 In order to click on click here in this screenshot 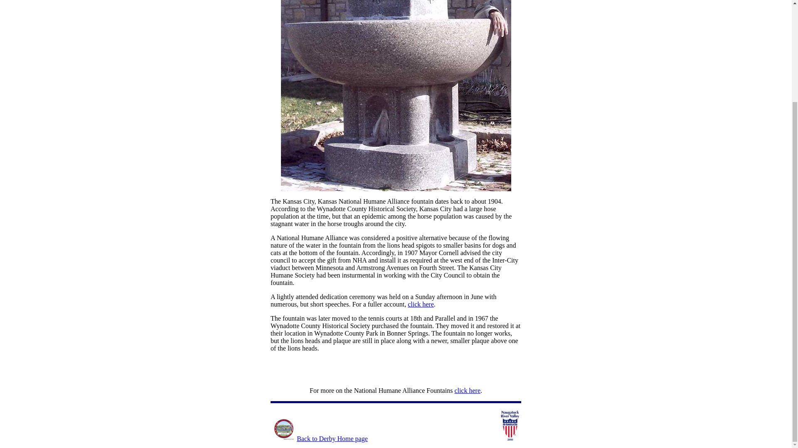, I will do `click(467, 391)`.